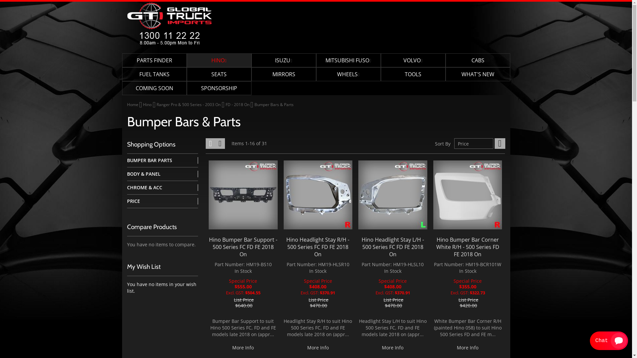 This screenshot has width=637, height=358. Describe the element at coordinates (243, 247) in the screenshot. I see `Hino Bumper Bar Support - 500 Series FC FD FE 2018 On` at that location.